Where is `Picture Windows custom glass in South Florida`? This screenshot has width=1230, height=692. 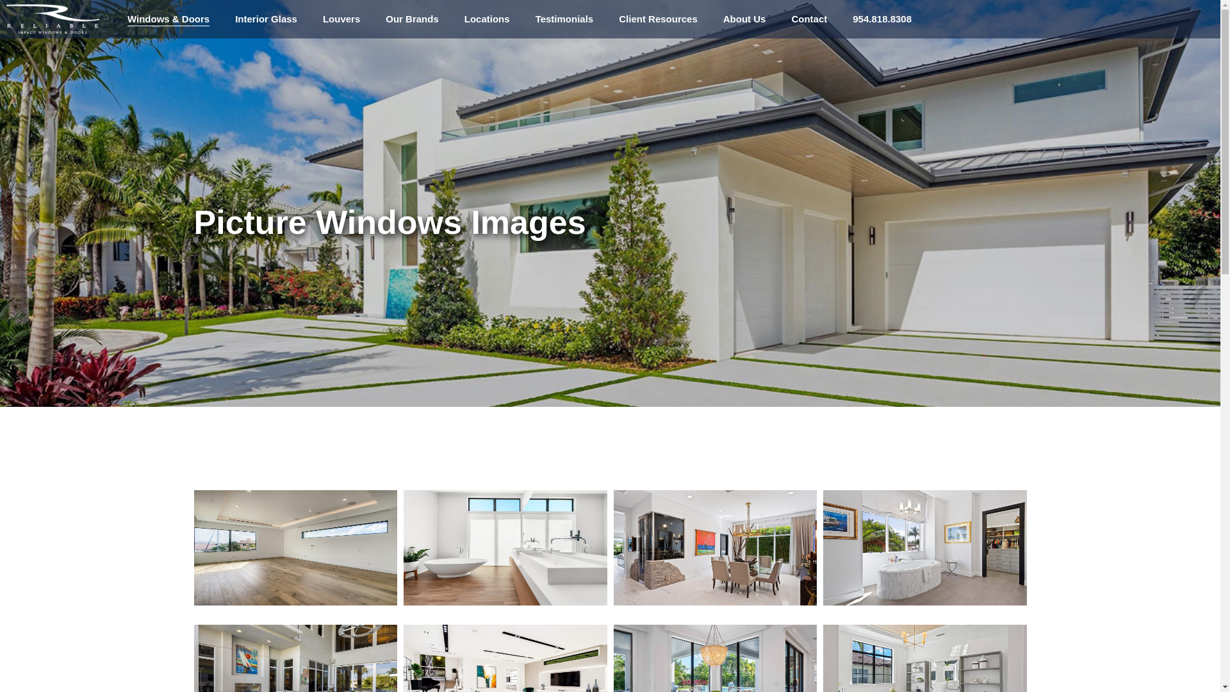 Picture Windows custom glass in South Florida is located at coordinates (295, 547).